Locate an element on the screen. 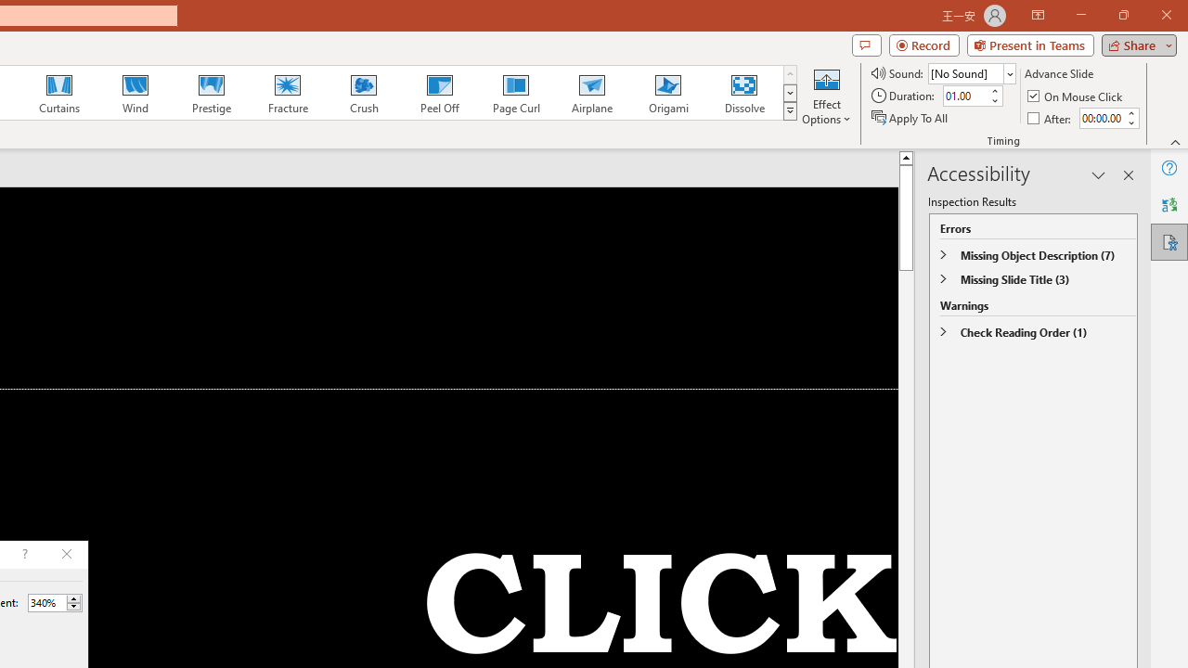 Image resolution: width=1188 pixels, height=668 pixels. After is located at coordinates (1051, 117).